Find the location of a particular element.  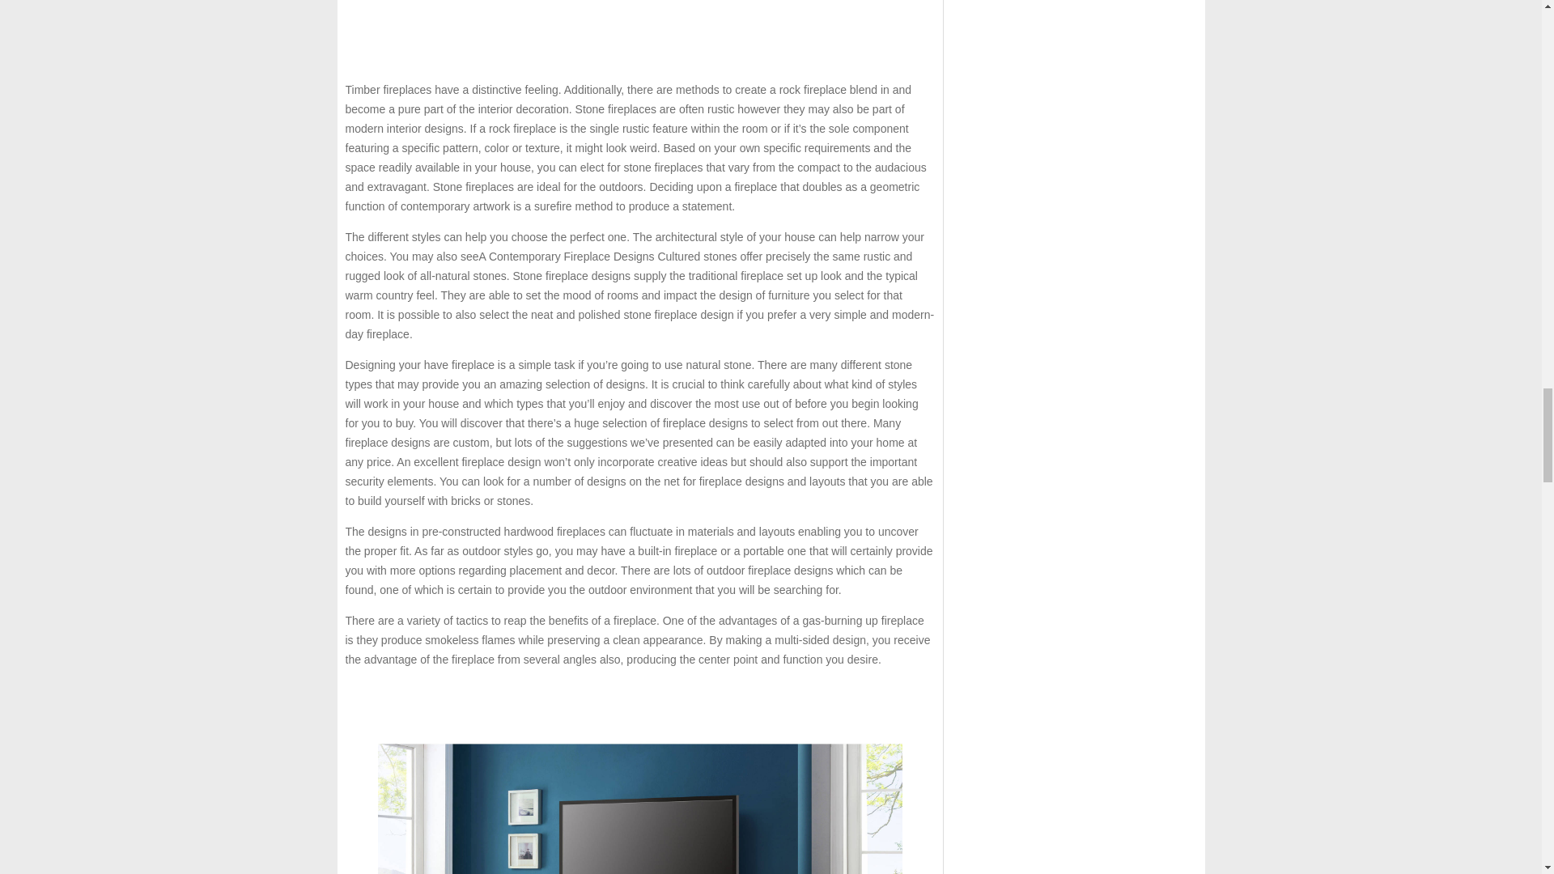

Whalen Barston Media Fireplace for TV s up to 70 Multiple is located at coordinates (639, 777).